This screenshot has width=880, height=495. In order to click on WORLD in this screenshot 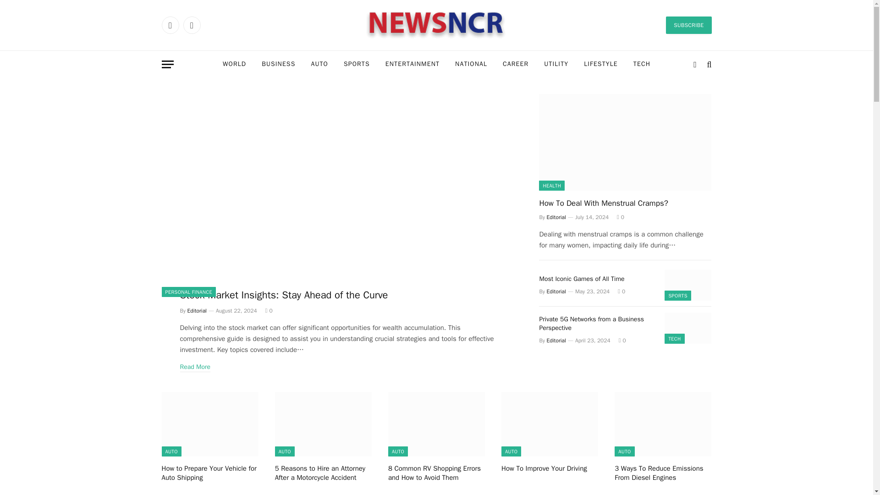, I will do `click(234, 64)`.